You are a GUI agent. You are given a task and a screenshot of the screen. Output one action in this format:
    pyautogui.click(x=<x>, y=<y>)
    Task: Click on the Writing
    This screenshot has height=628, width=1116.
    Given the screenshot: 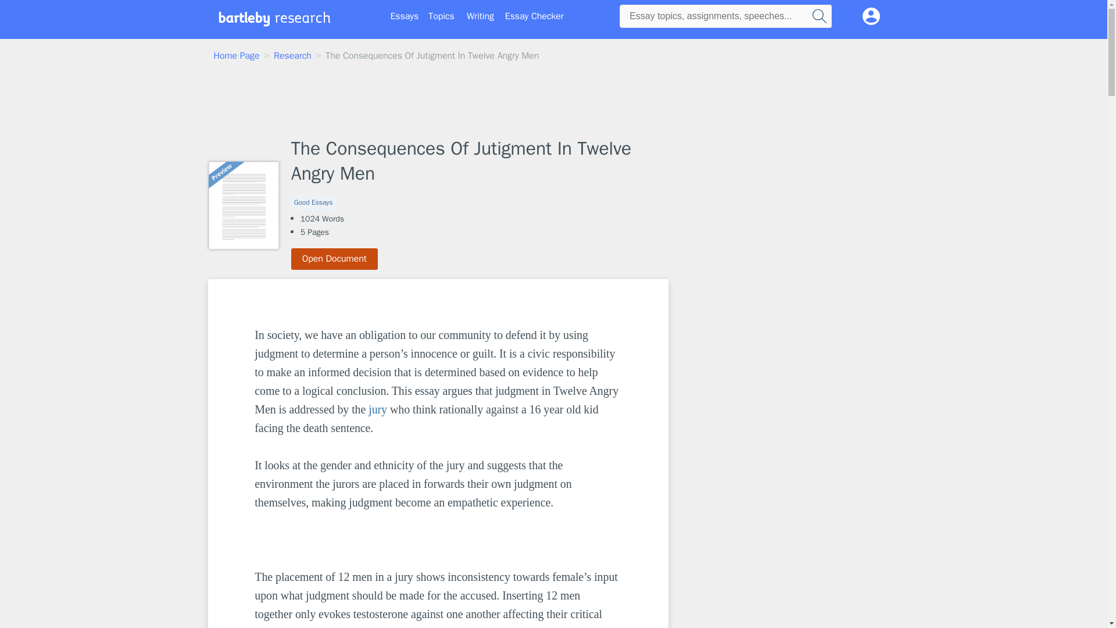 What is the action you would take?
    pyautogui.click(x=480, y=16)
    